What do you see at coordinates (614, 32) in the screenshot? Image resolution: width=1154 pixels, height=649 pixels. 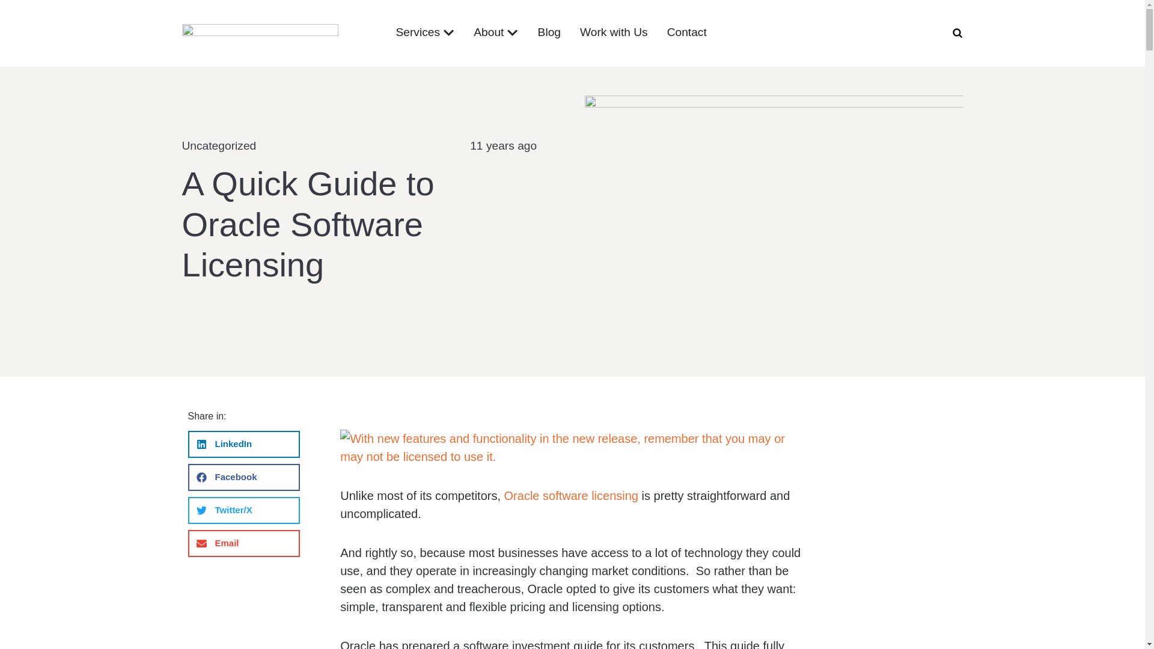 I see `Work with Us` at bounding box center [614, 32].